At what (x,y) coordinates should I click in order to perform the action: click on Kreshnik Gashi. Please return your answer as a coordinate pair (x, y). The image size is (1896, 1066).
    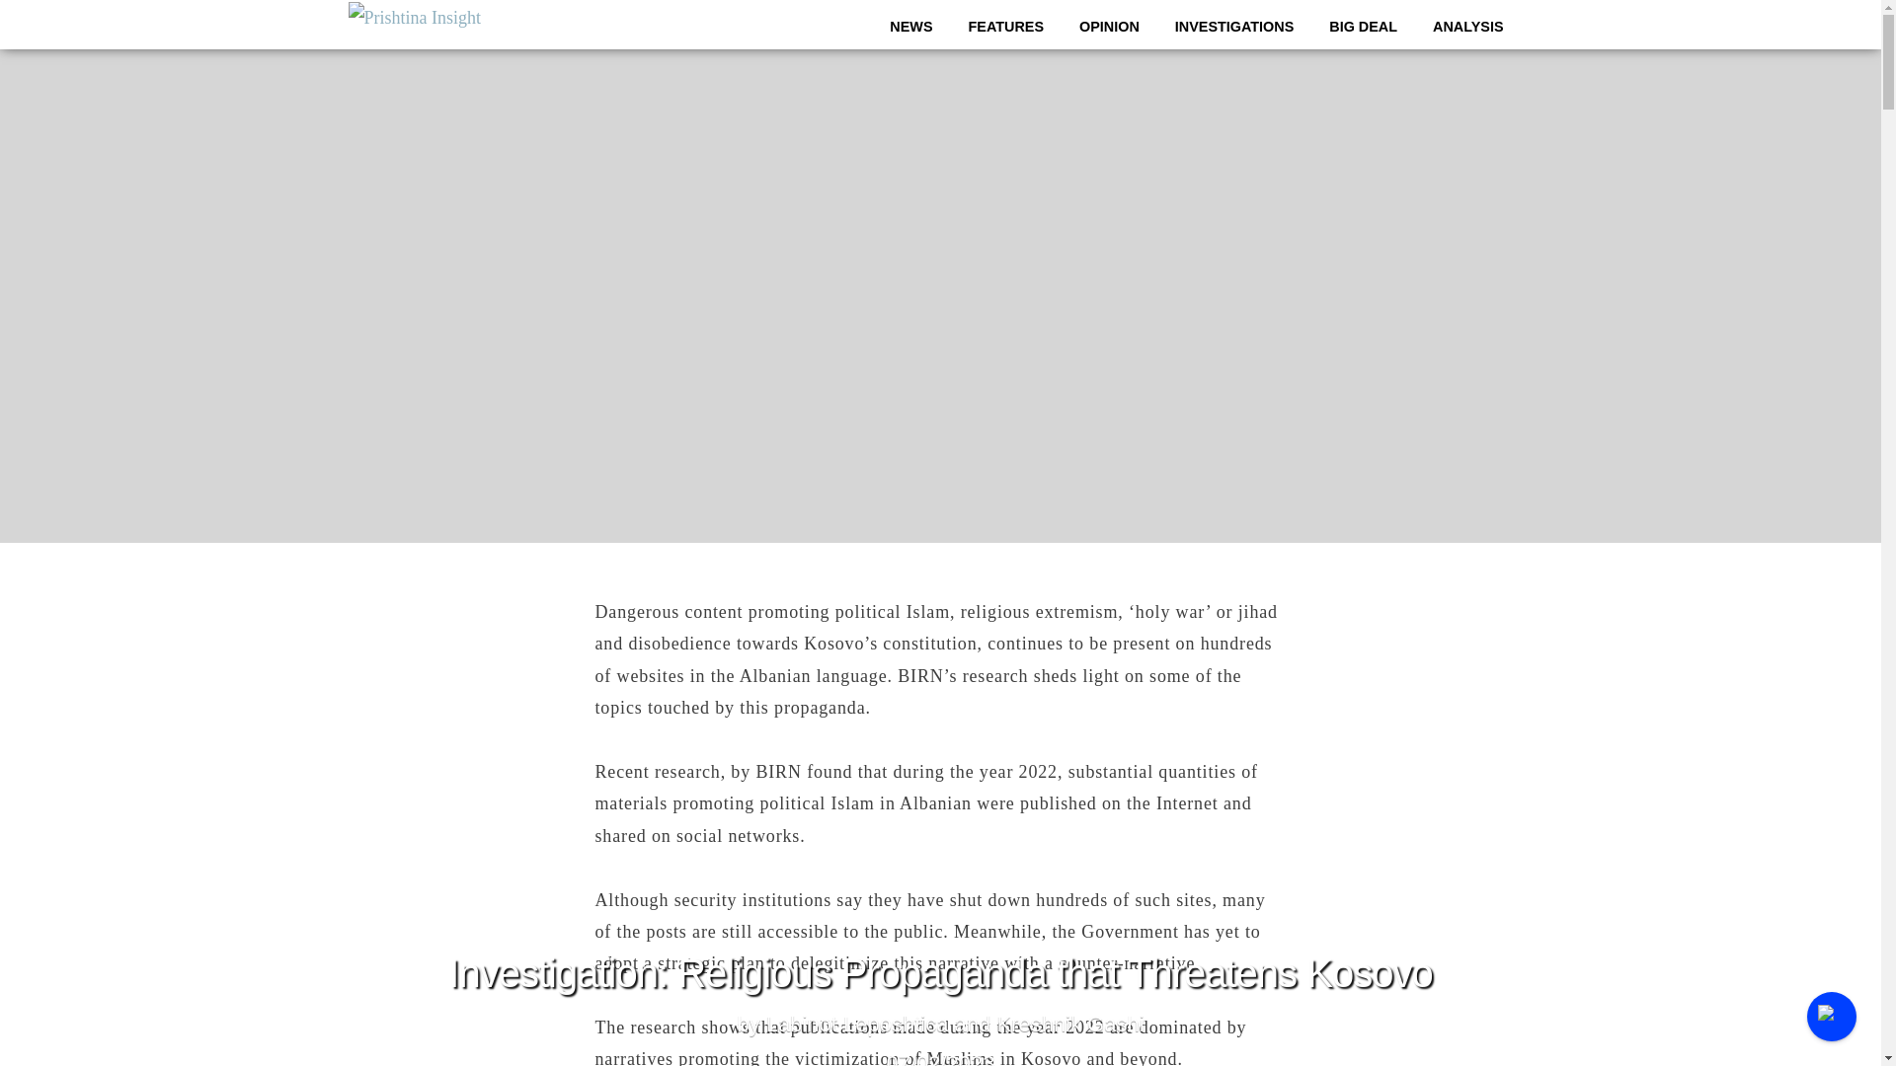
    Looking at the image, I should click on (1069, 1025).